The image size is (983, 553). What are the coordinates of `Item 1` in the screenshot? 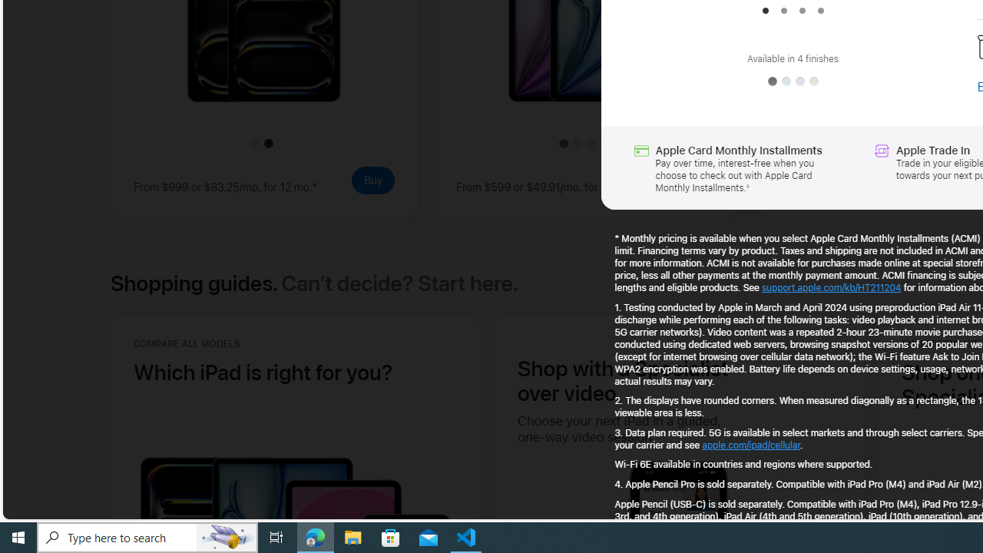 It's located at (765, 11).